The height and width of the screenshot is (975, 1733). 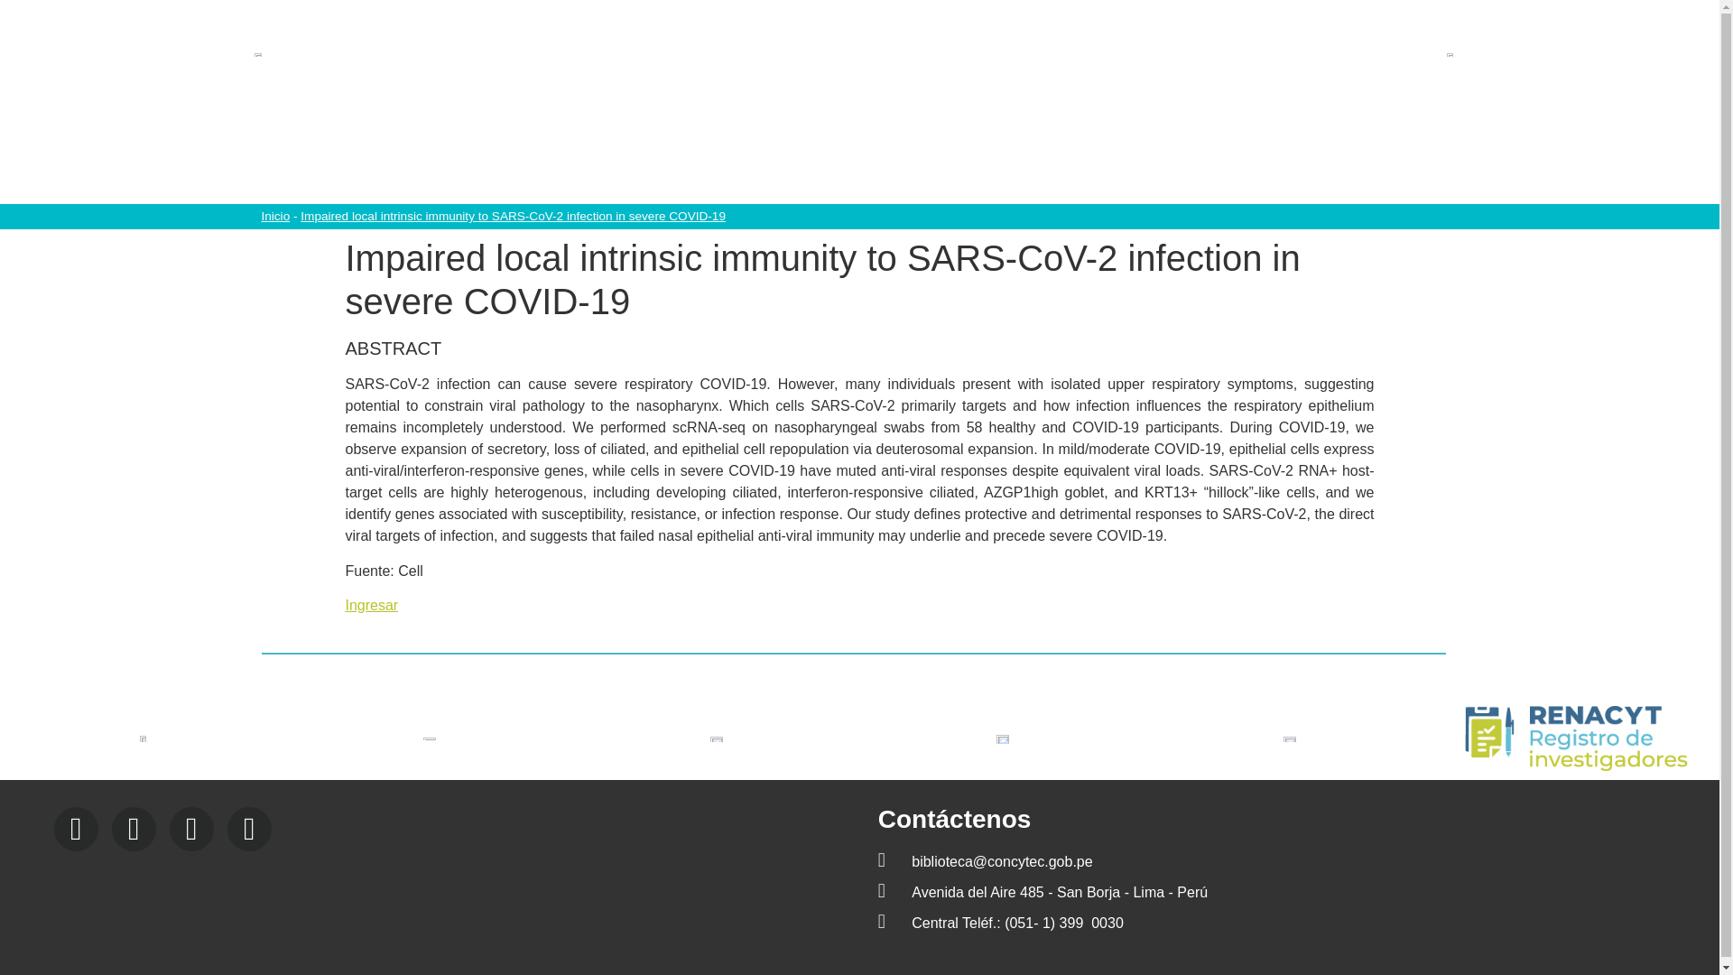 I want to click on Inicio, so click(x=543, y=155).